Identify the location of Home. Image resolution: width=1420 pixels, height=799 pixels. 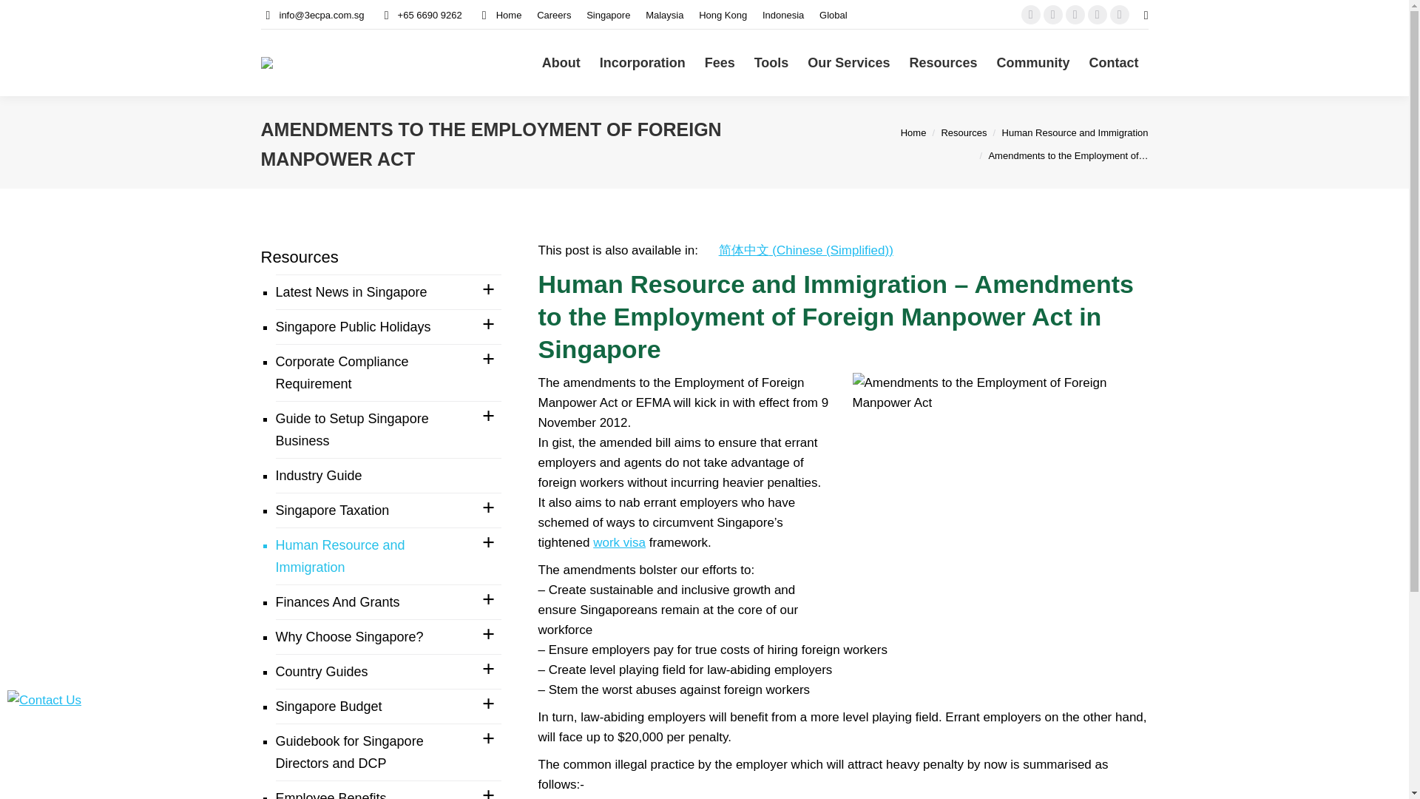
(500, 14).